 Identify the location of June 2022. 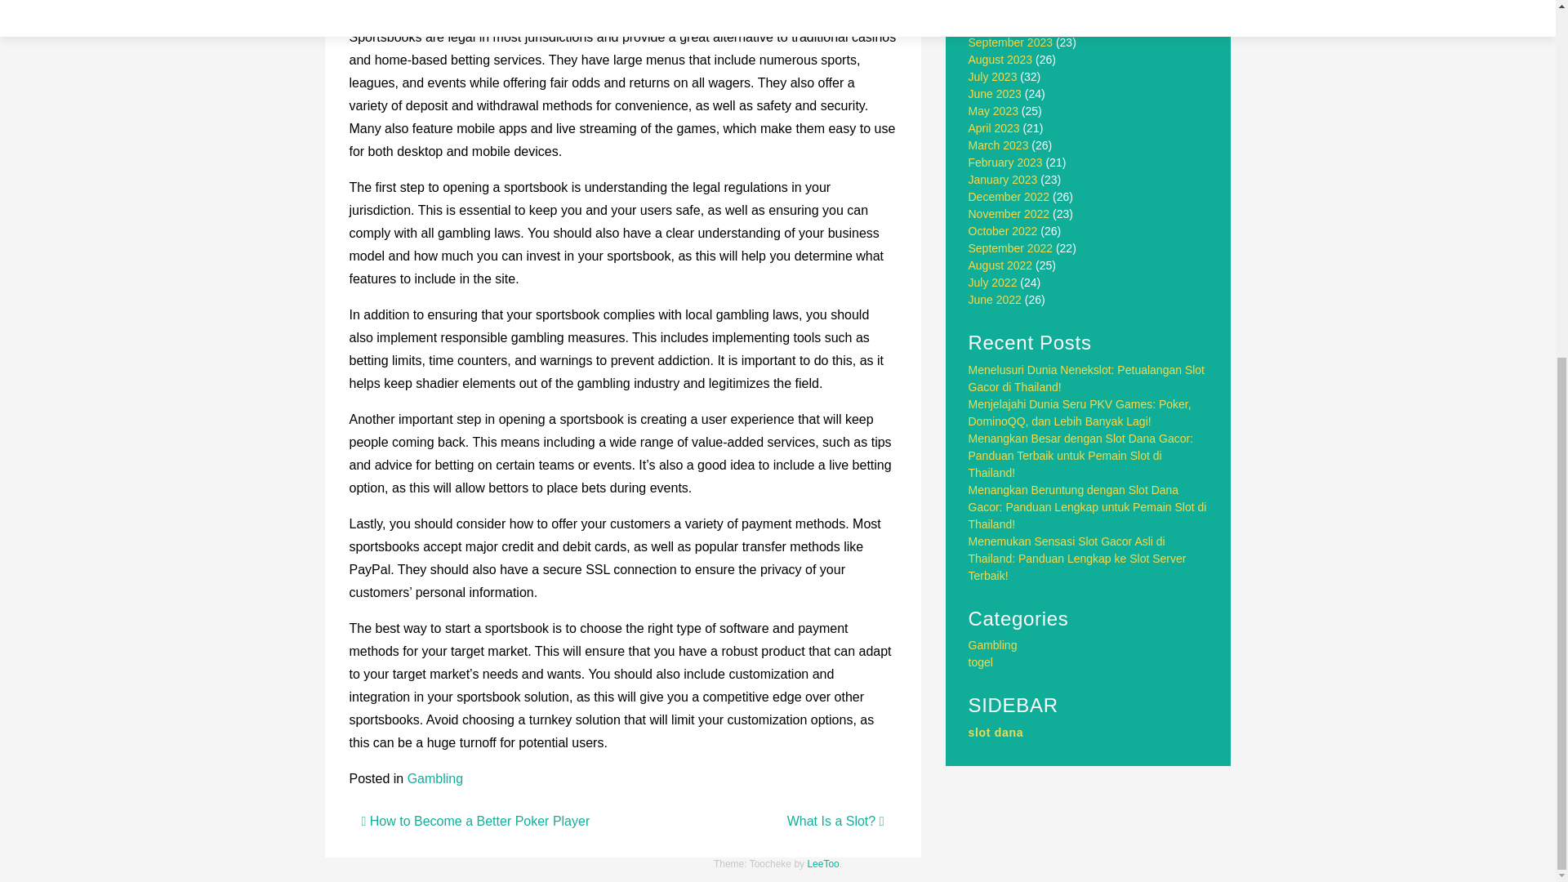
(995, 299).